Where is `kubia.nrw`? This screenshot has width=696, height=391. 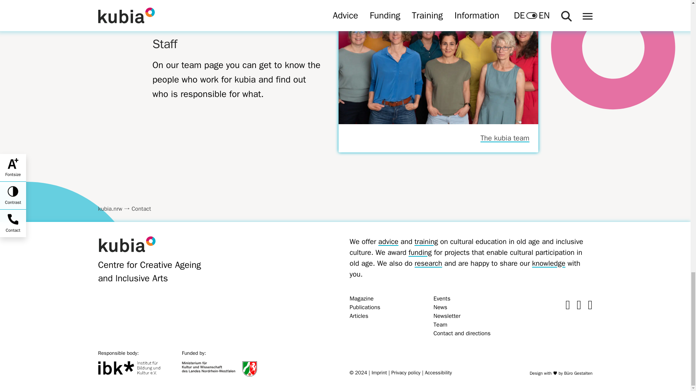 kubia.nrw is located at coordinates (110, 209).